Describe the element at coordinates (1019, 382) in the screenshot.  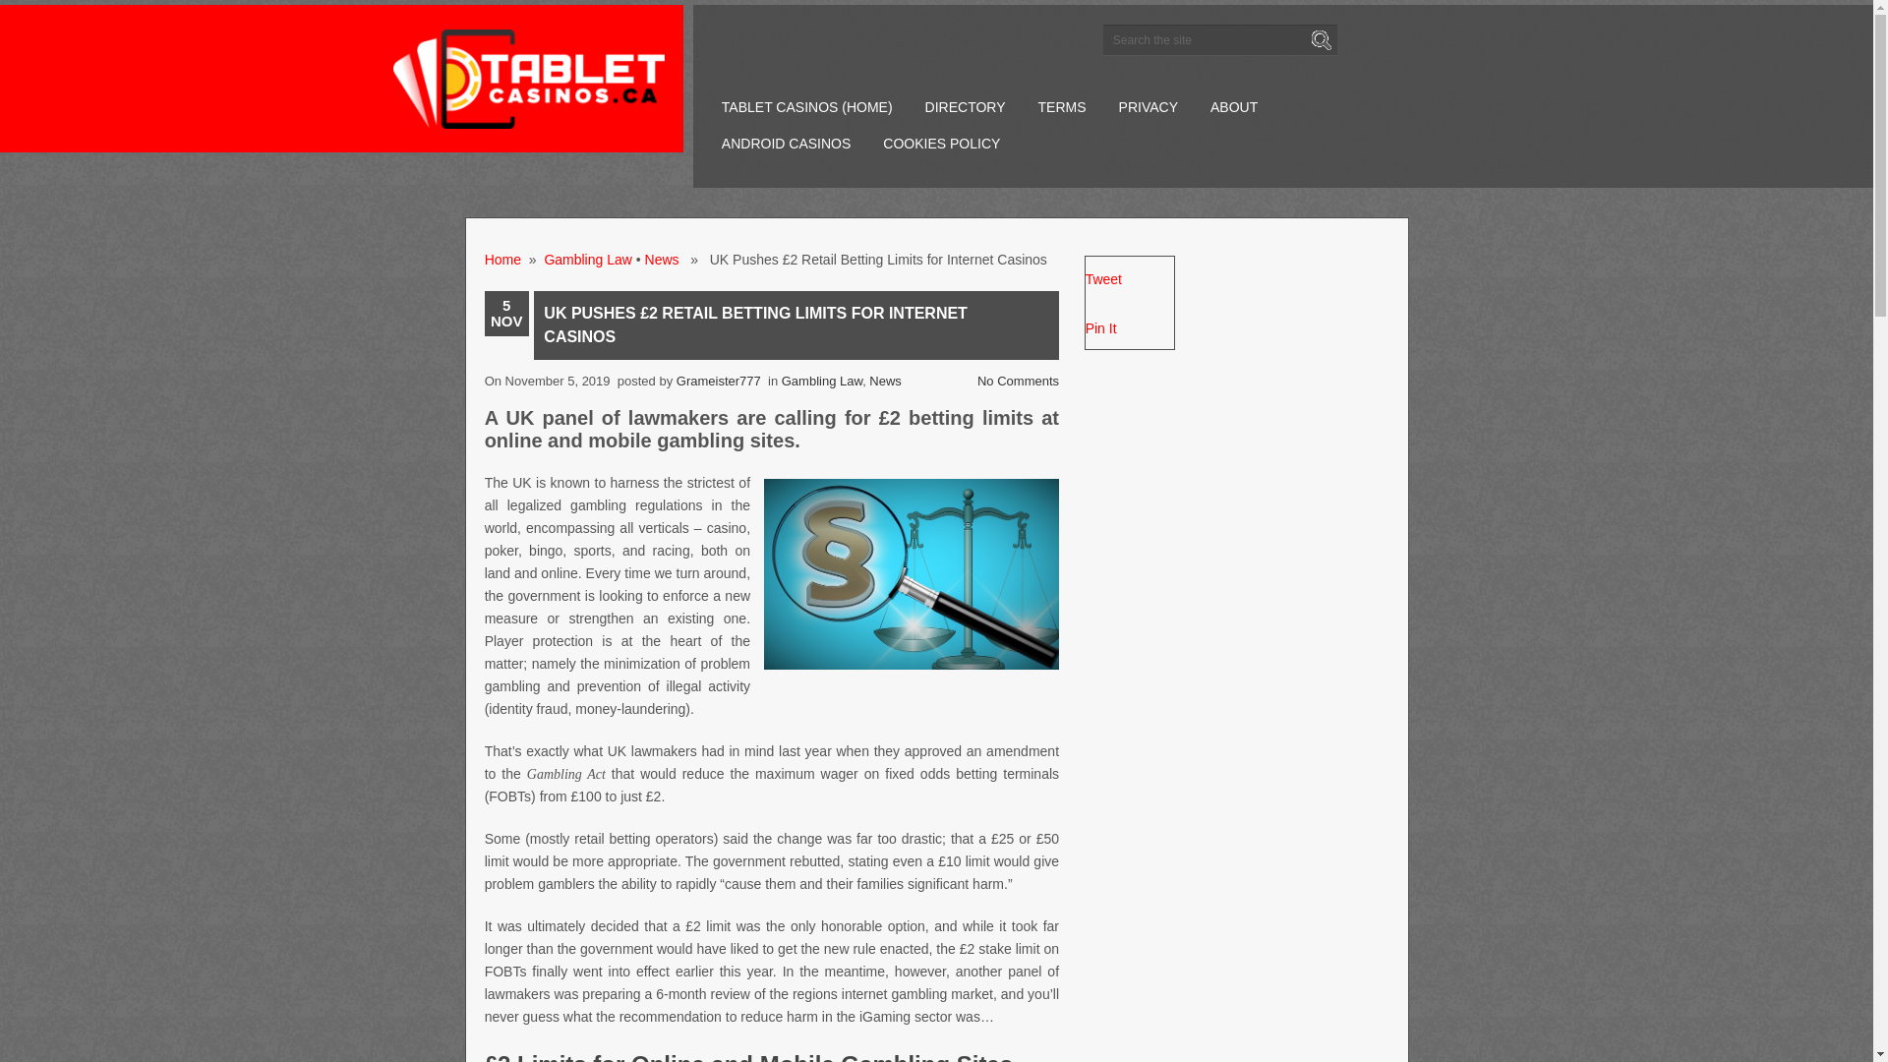
I see `No Comments` at that location.